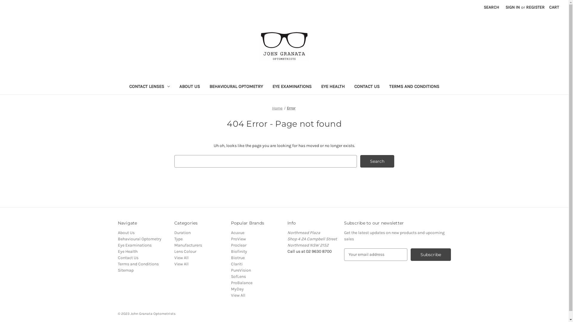 Image resolution: width=573 pixels, height=322 pixels. Describe the element at coordinates (178, 239) in the screenshot. I see `Type` at that location.